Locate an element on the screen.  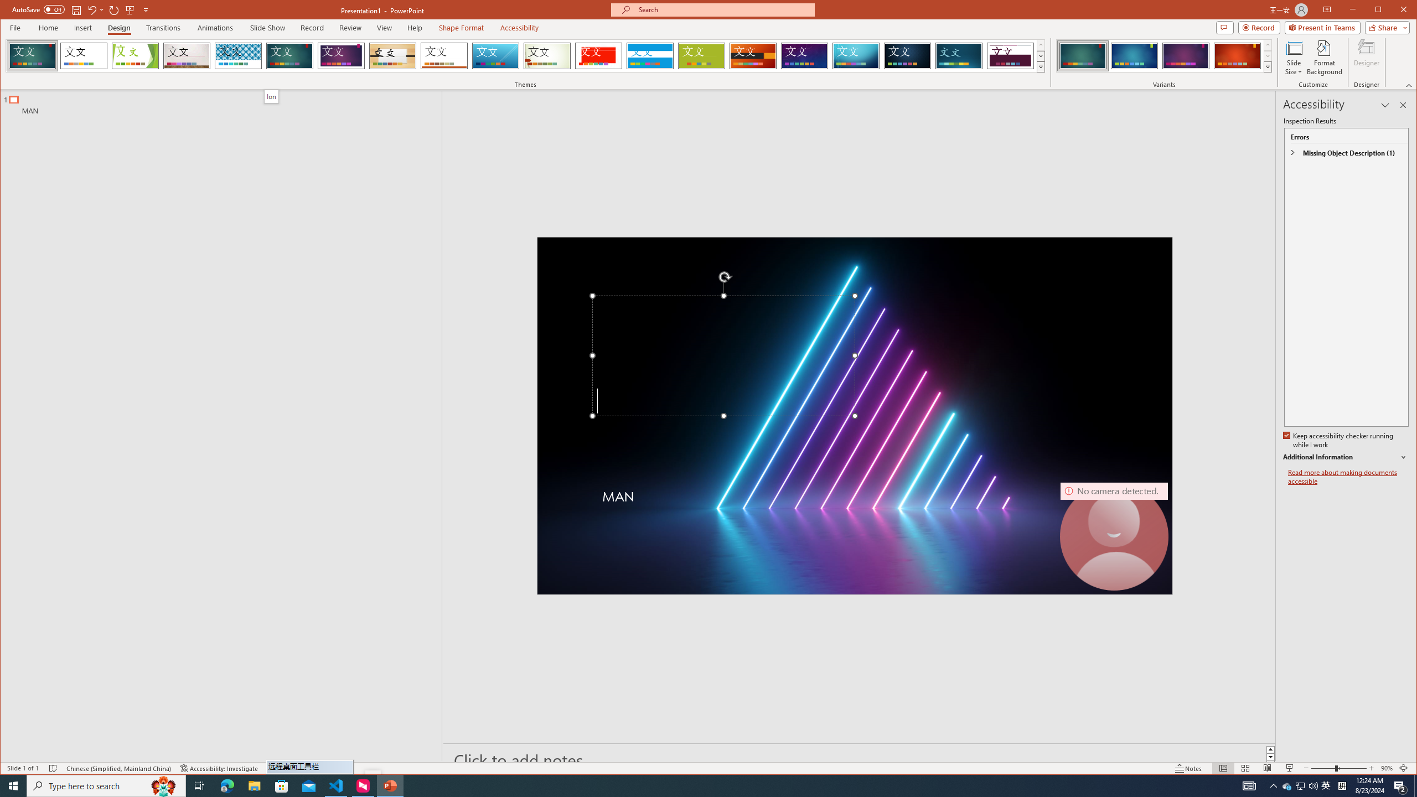
AutoSave is located at coordinates (38, 9).